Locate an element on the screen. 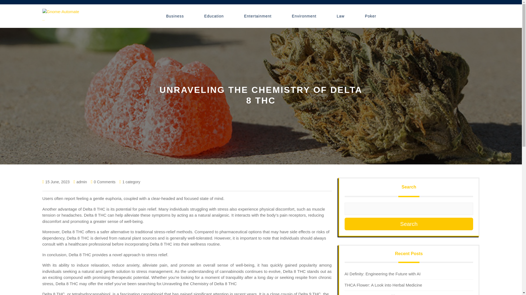 This screenshot has width=526, height=295. Law is located at coordinates (341, 16).